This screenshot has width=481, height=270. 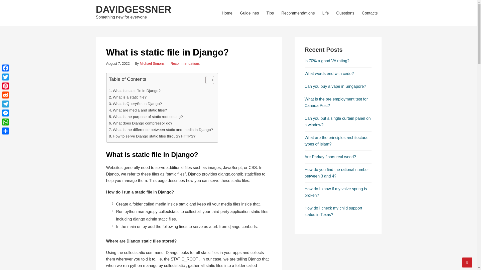 What do you see at coordinates (330, 157) in the screenshot?
I see `Are Parkay floors real wood?` at bounding box center [330, 157].